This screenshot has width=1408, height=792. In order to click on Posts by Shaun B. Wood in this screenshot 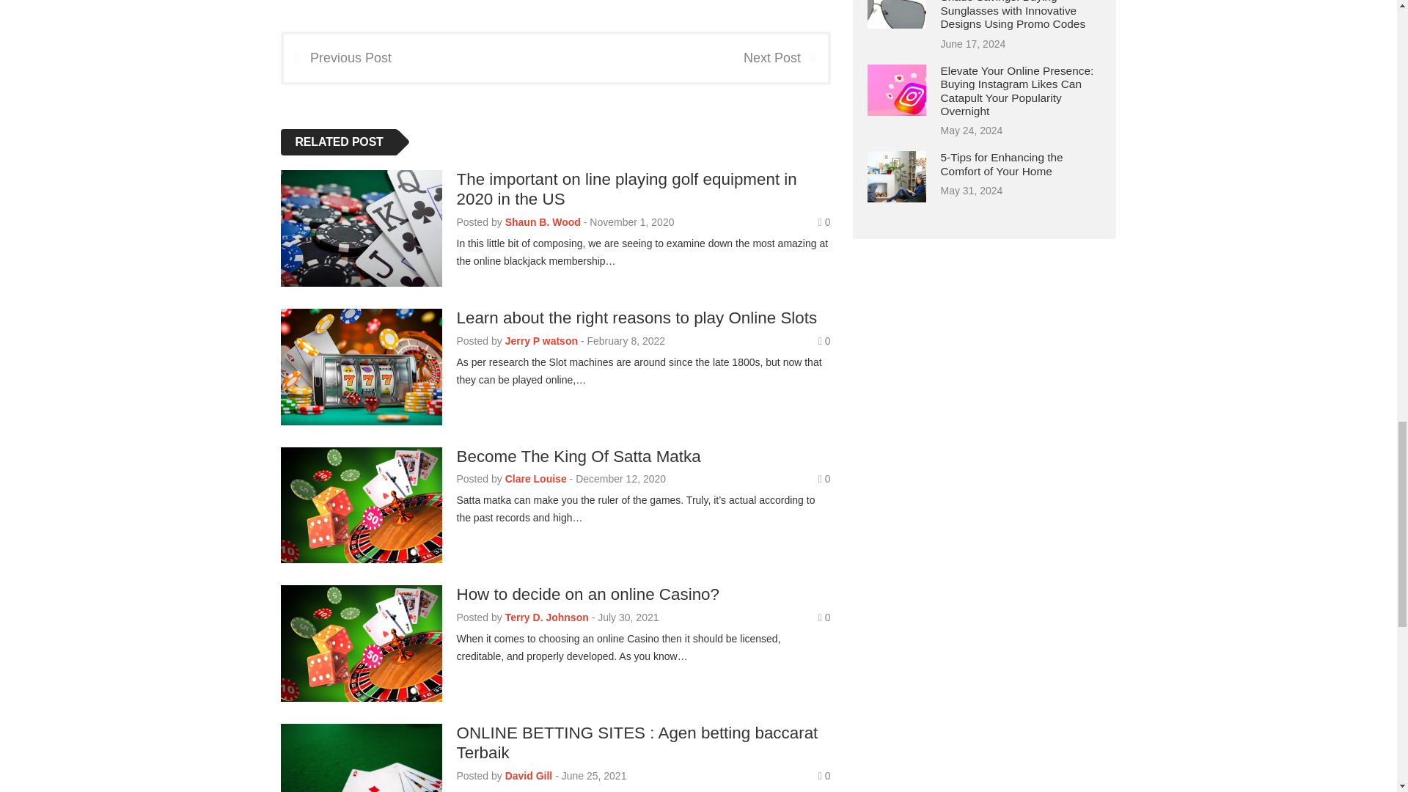, I will do `click(543, 221)`.